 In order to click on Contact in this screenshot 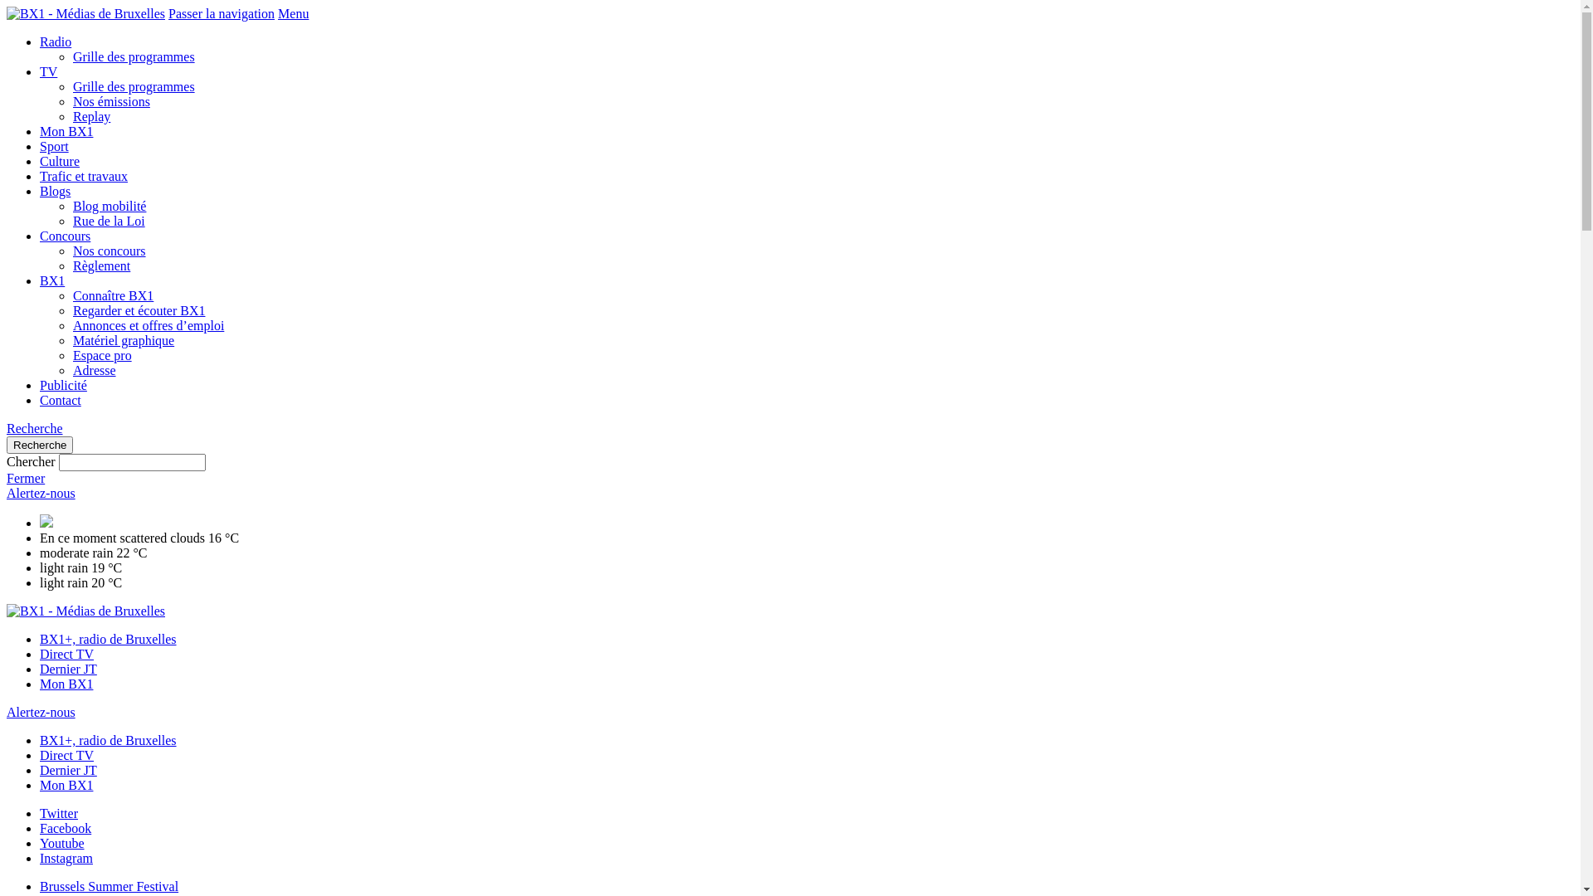, I will do `click(61, 400)`.